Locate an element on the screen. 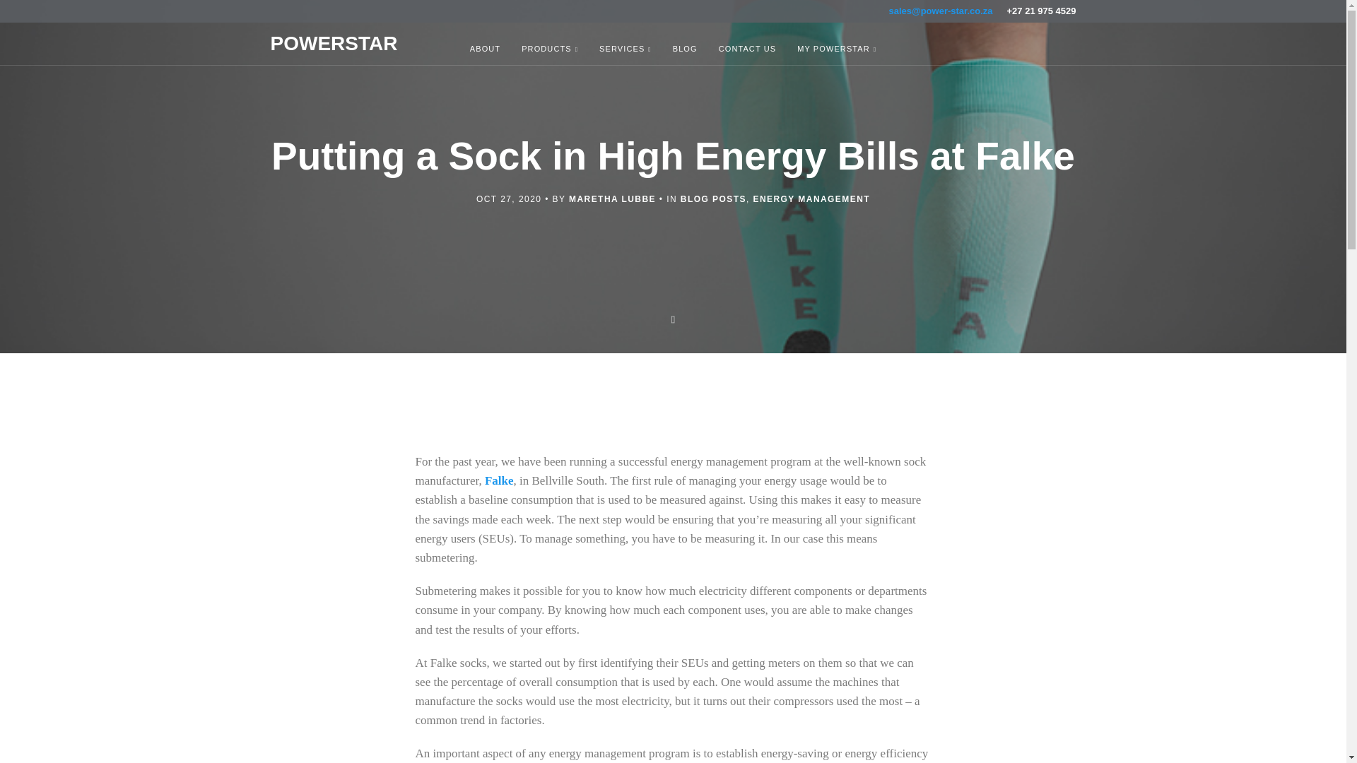 The image size is (1357, 763). Posts by Maretha Lubbe is located at coordinates (612, 199).